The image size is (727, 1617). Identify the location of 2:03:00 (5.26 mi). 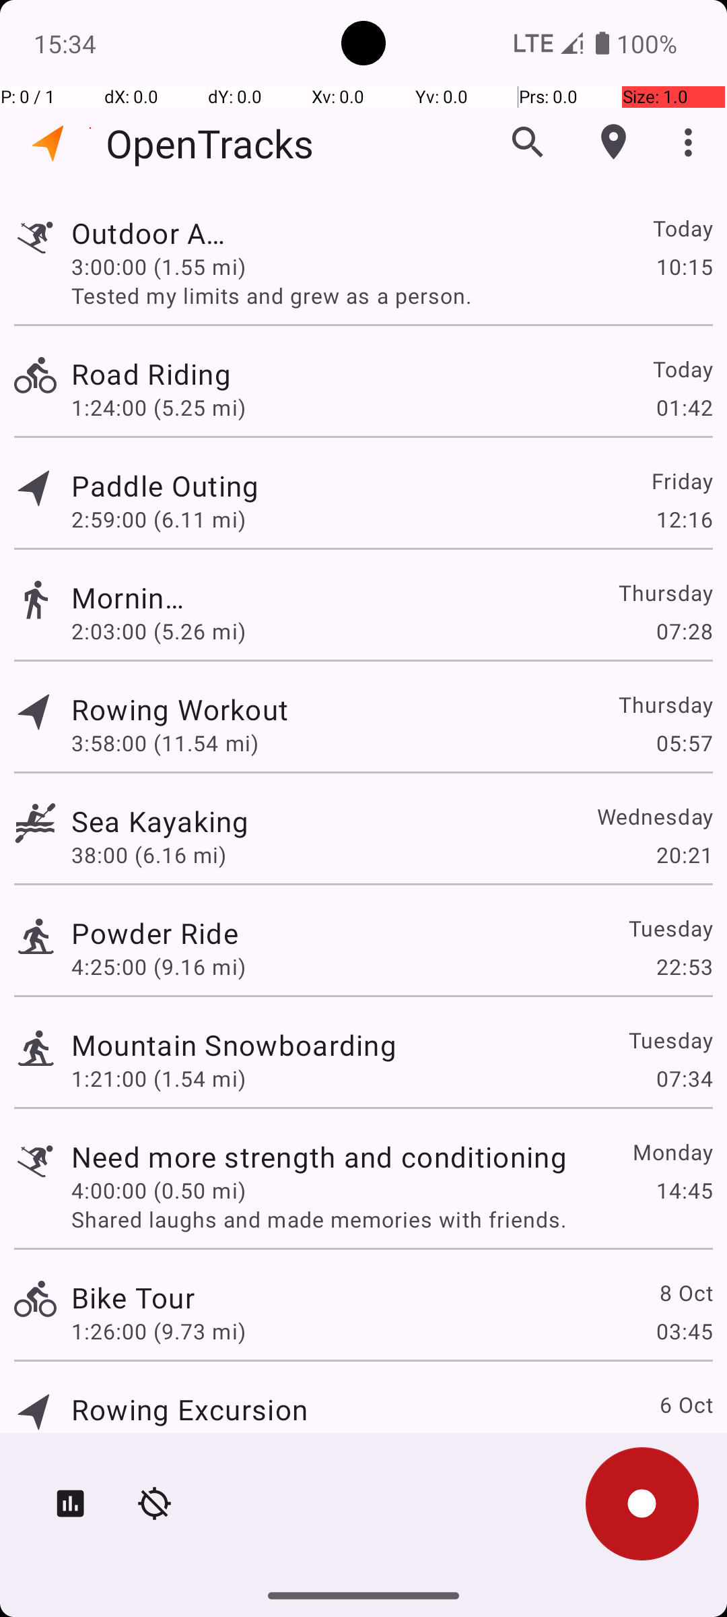
(159, 631).